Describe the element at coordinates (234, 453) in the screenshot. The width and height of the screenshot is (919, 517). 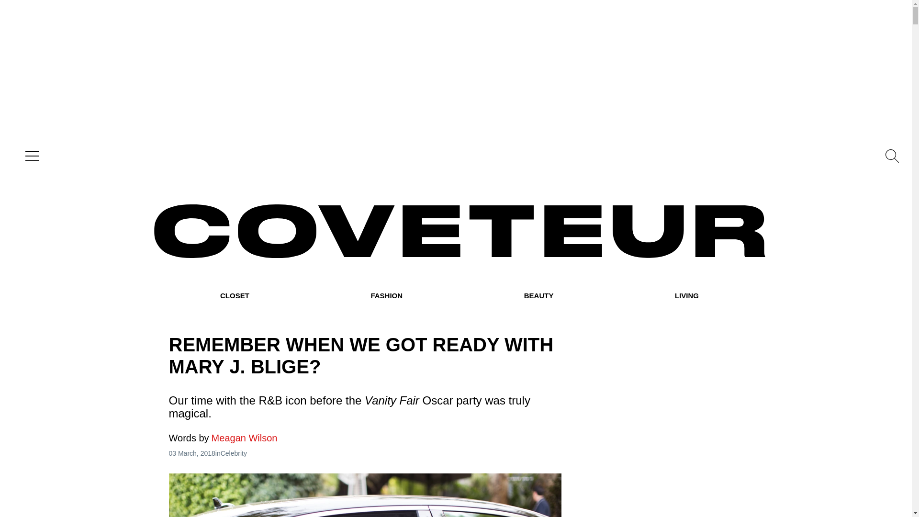
I see `Celebrity` at that location.